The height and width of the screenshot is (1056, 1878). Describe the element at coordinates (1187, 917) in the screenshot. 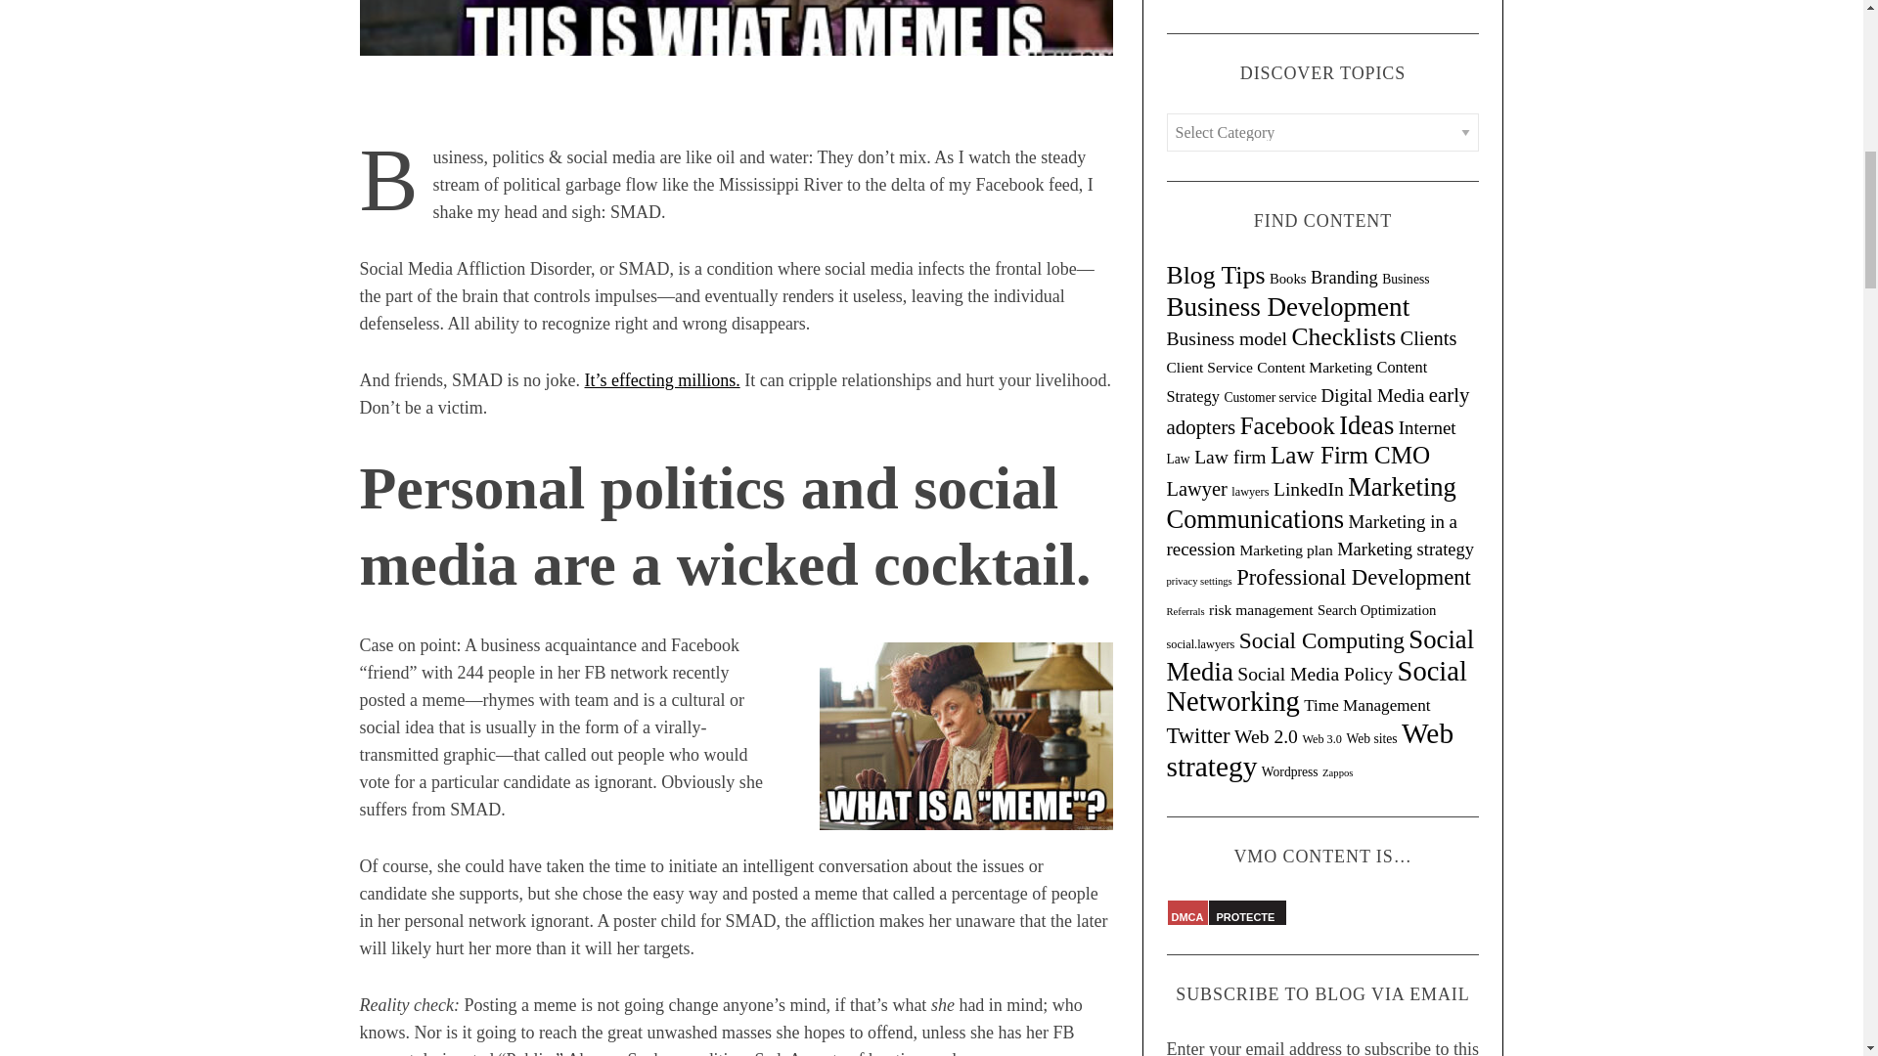

I see `DMCA` at that location.